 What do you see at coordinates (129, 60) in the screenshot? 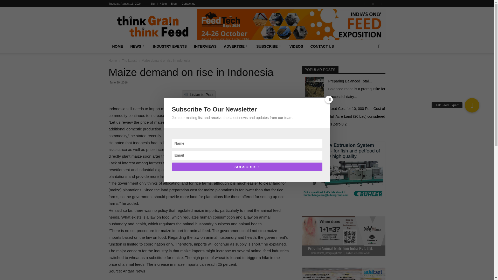
I see `View all posts in The Latest` at bounding box center [129, 60].